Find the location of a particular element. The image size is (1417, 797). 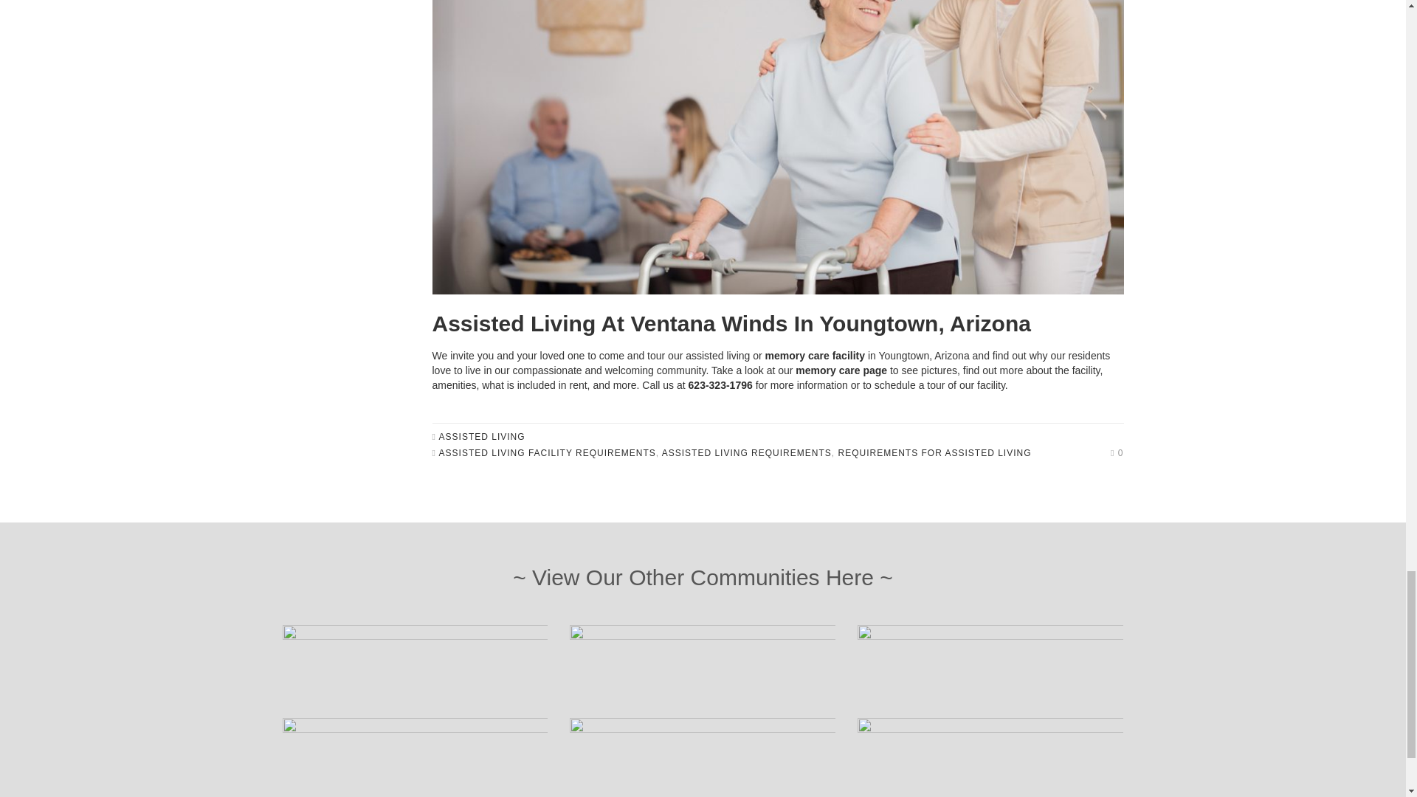

ASSISTED LIVING is located at coordinates (483, 437).